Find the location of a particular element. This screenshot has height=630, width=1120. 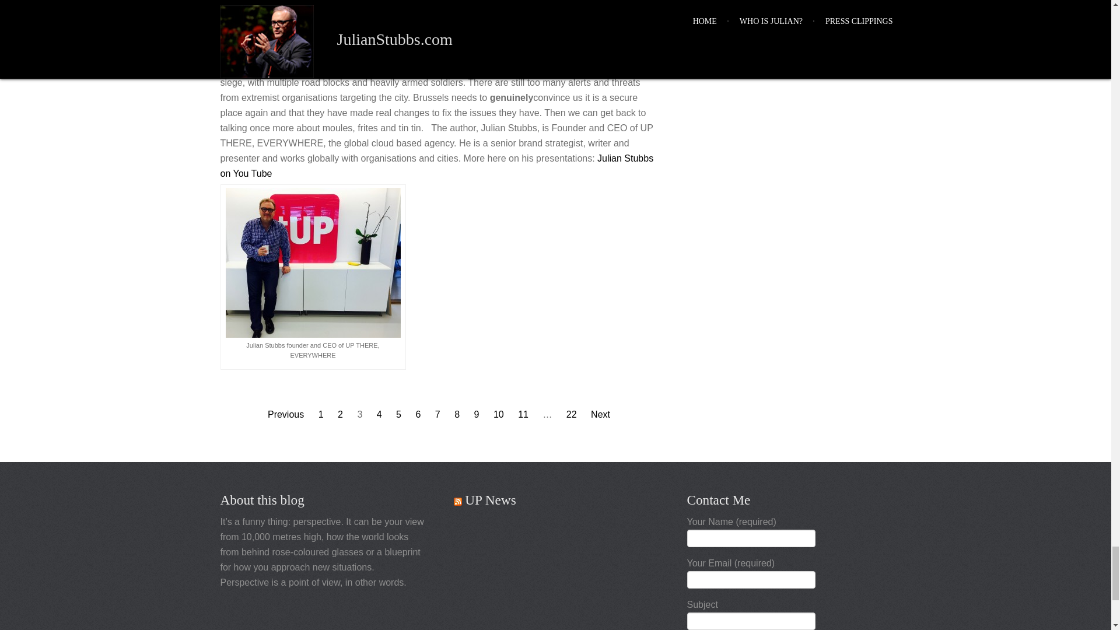

8 is located at coordinates (457, 414).